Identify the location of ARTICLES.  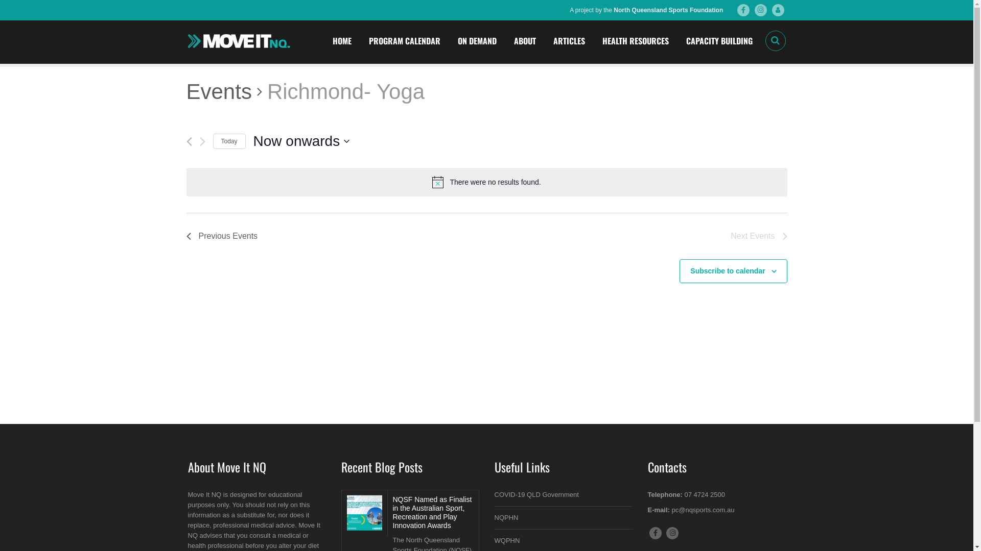
(569, 41).